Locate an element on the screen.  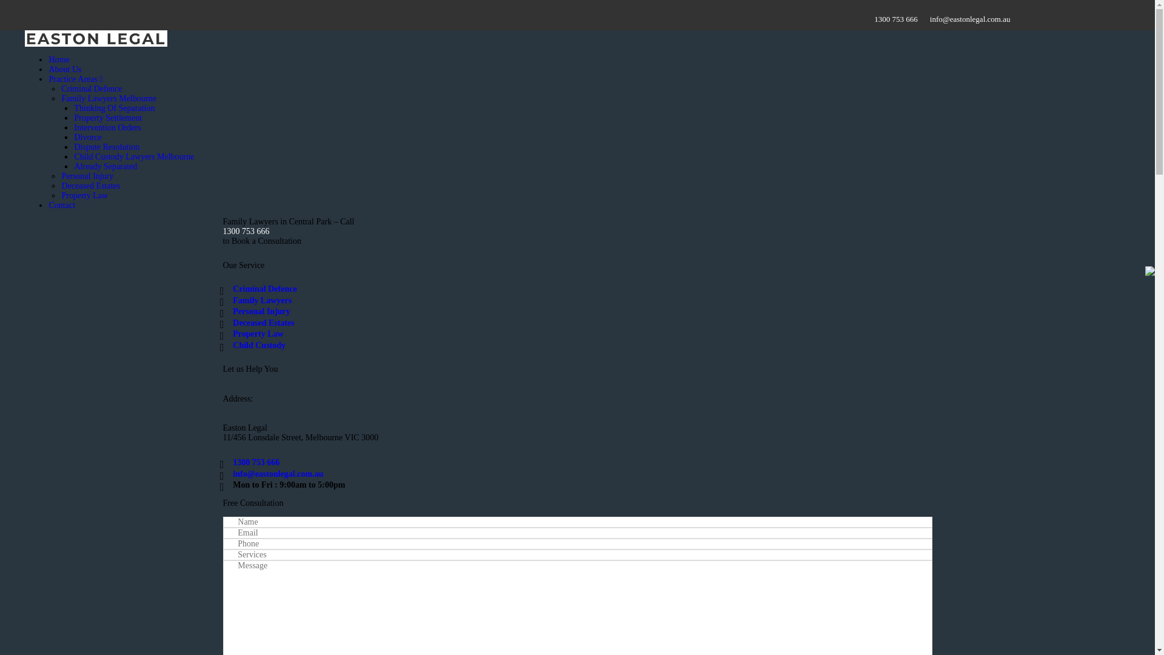
Contact is located at coordinates (62, 205).